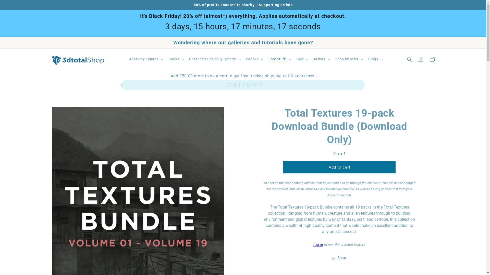  I want to click on Log in, so click(318, 245).